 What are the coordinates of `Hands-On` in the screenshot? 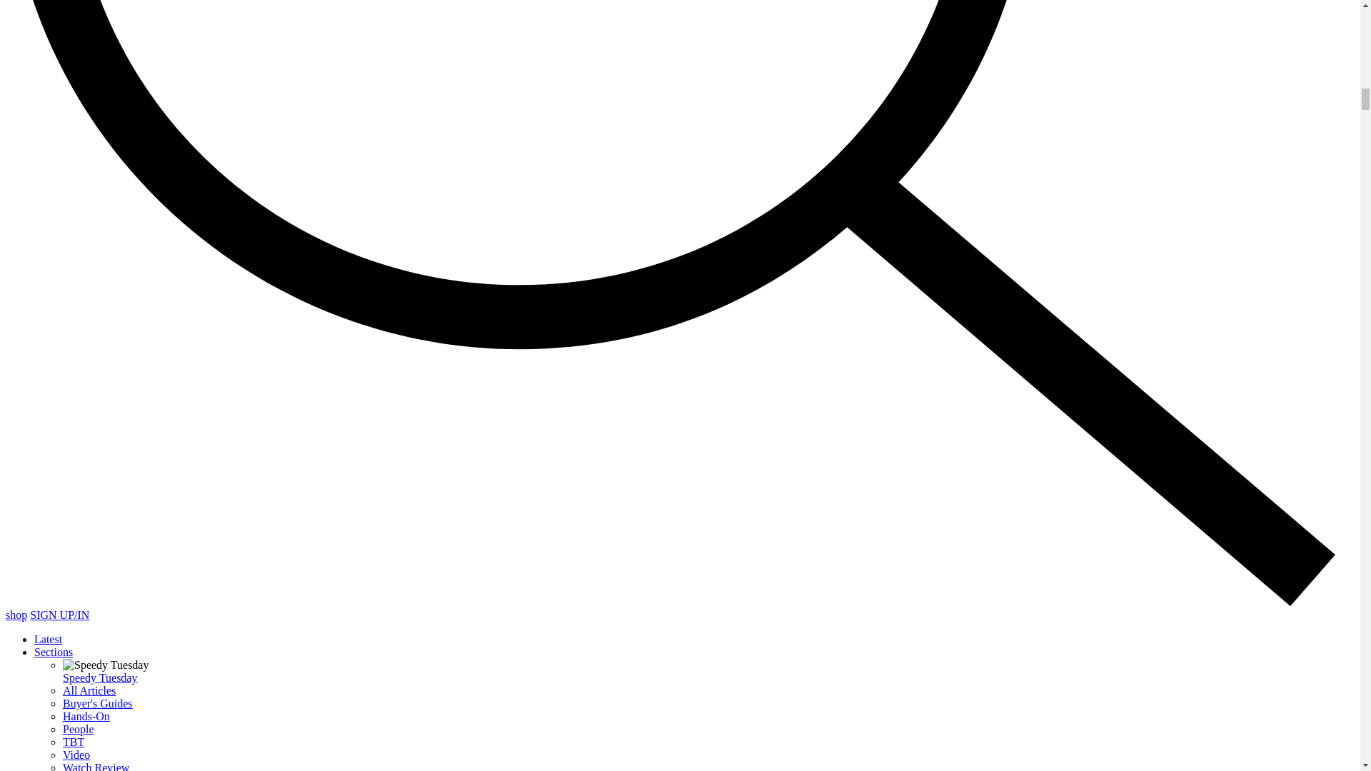 It's located at (86, 715).